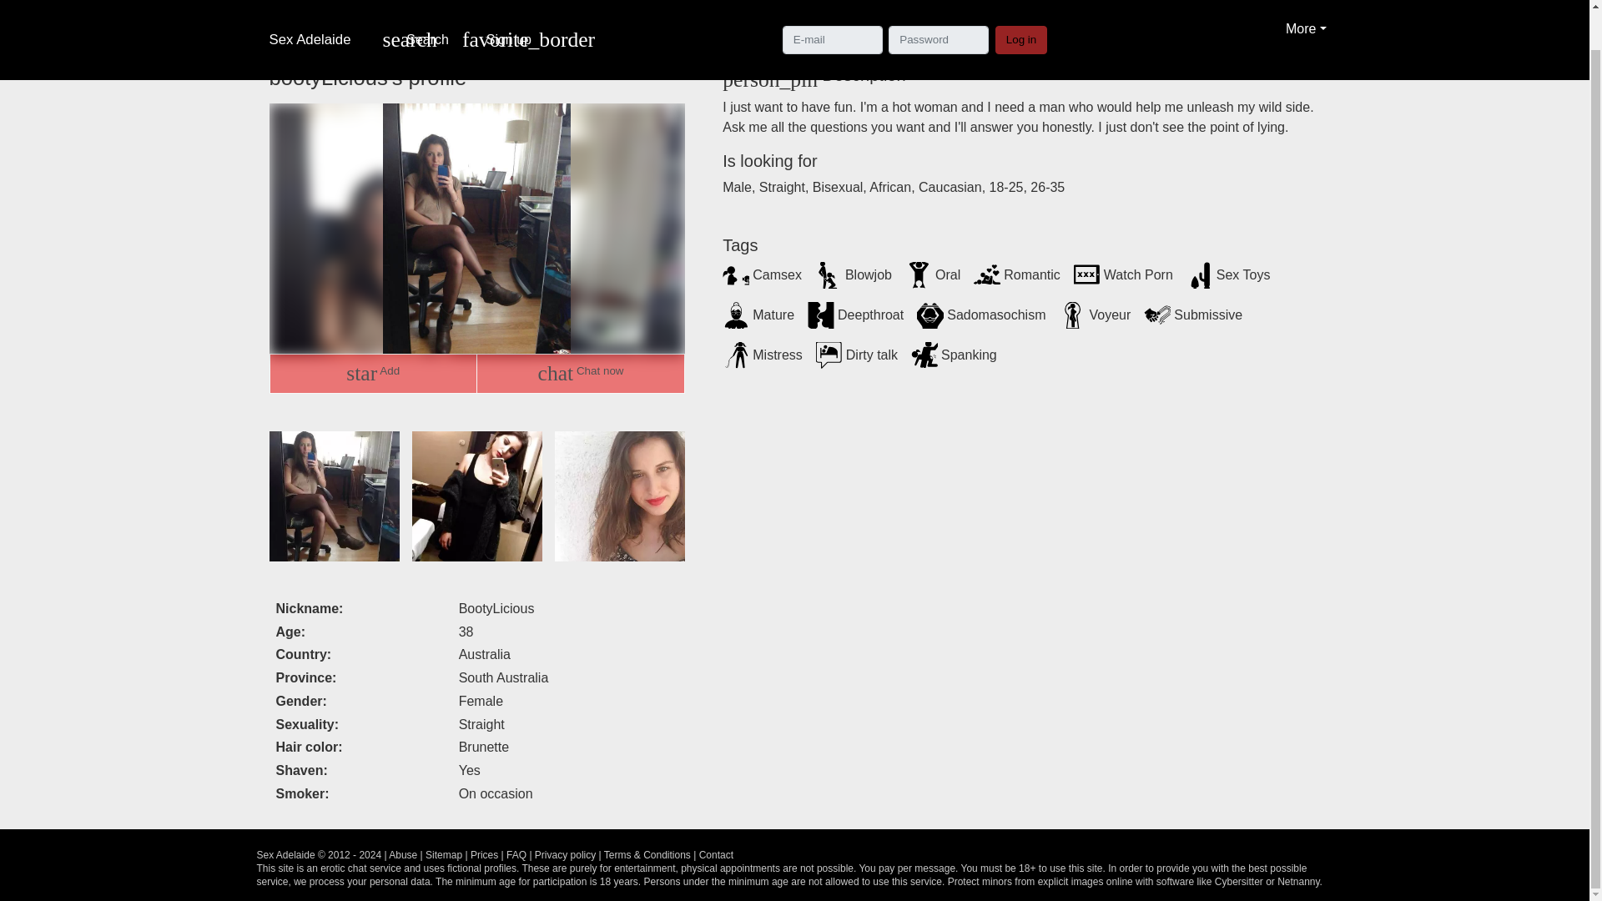  What do you see at coordinates (566, 855) in the screenshot?
I see `More` at bounding box center [566, 855].